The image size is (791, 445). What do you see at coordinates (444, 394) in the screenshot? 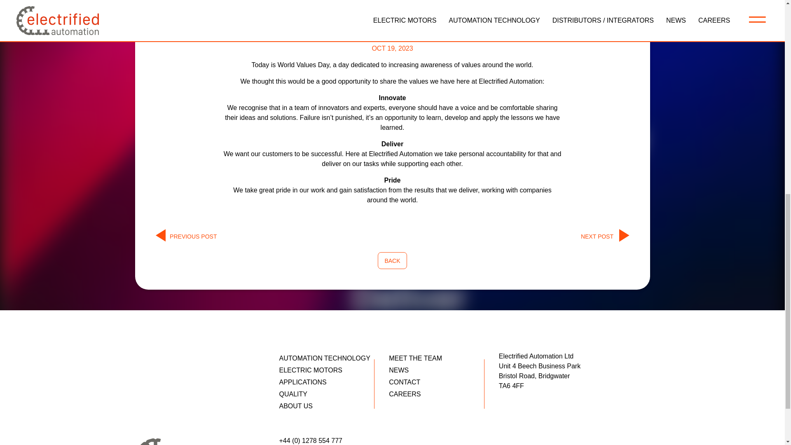
I see `CAREERS` at bounding box center [444, 394].